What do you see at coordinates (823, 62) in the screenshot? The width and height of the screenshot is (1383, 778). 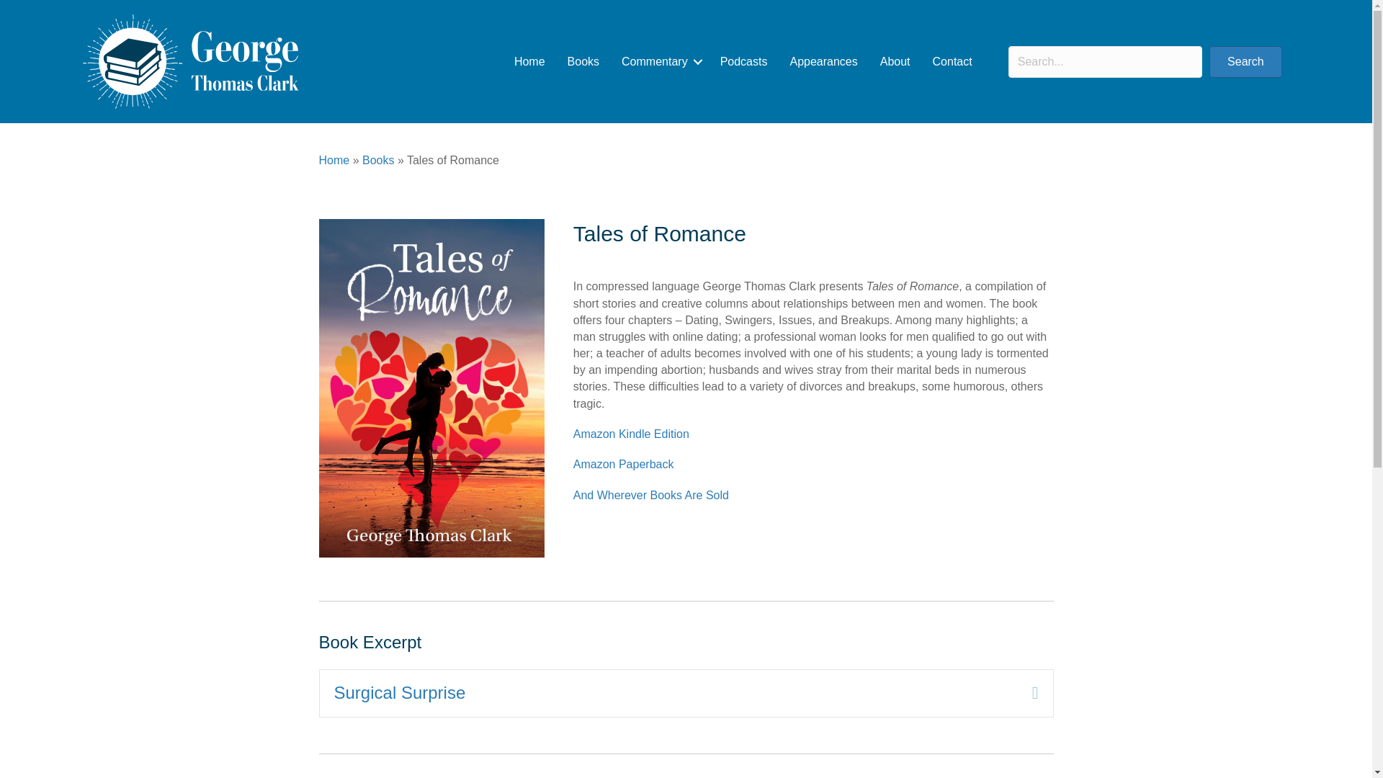 I see `Appearances` at bounding box center [823, 62].